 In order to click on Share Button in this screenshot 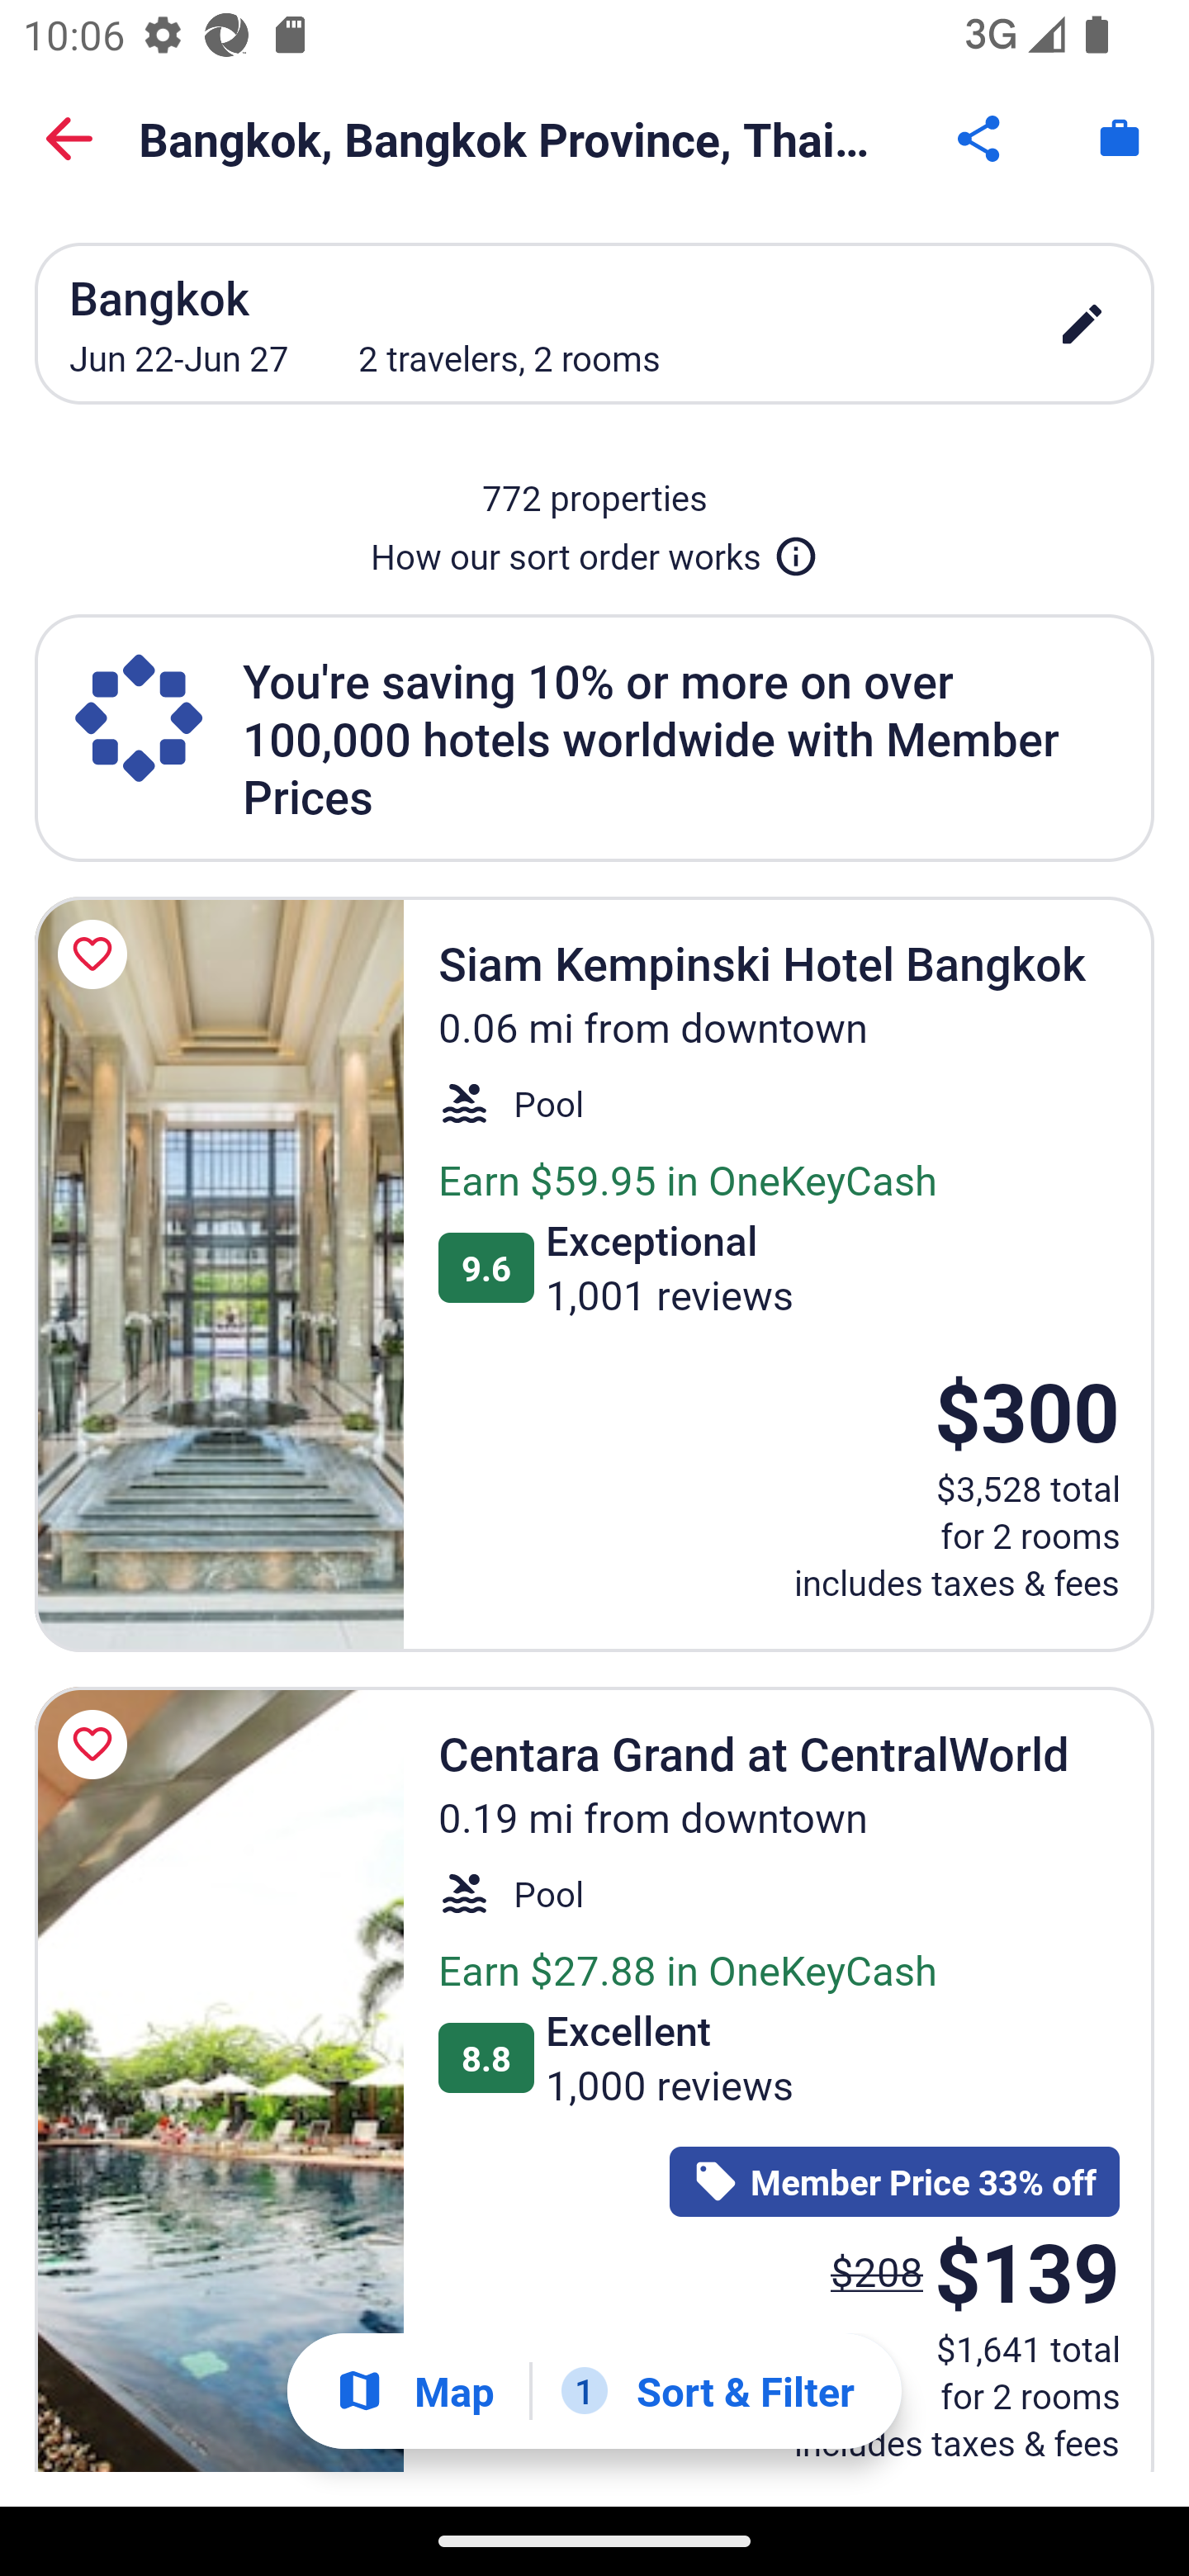, I will do `click(981, 139)`.